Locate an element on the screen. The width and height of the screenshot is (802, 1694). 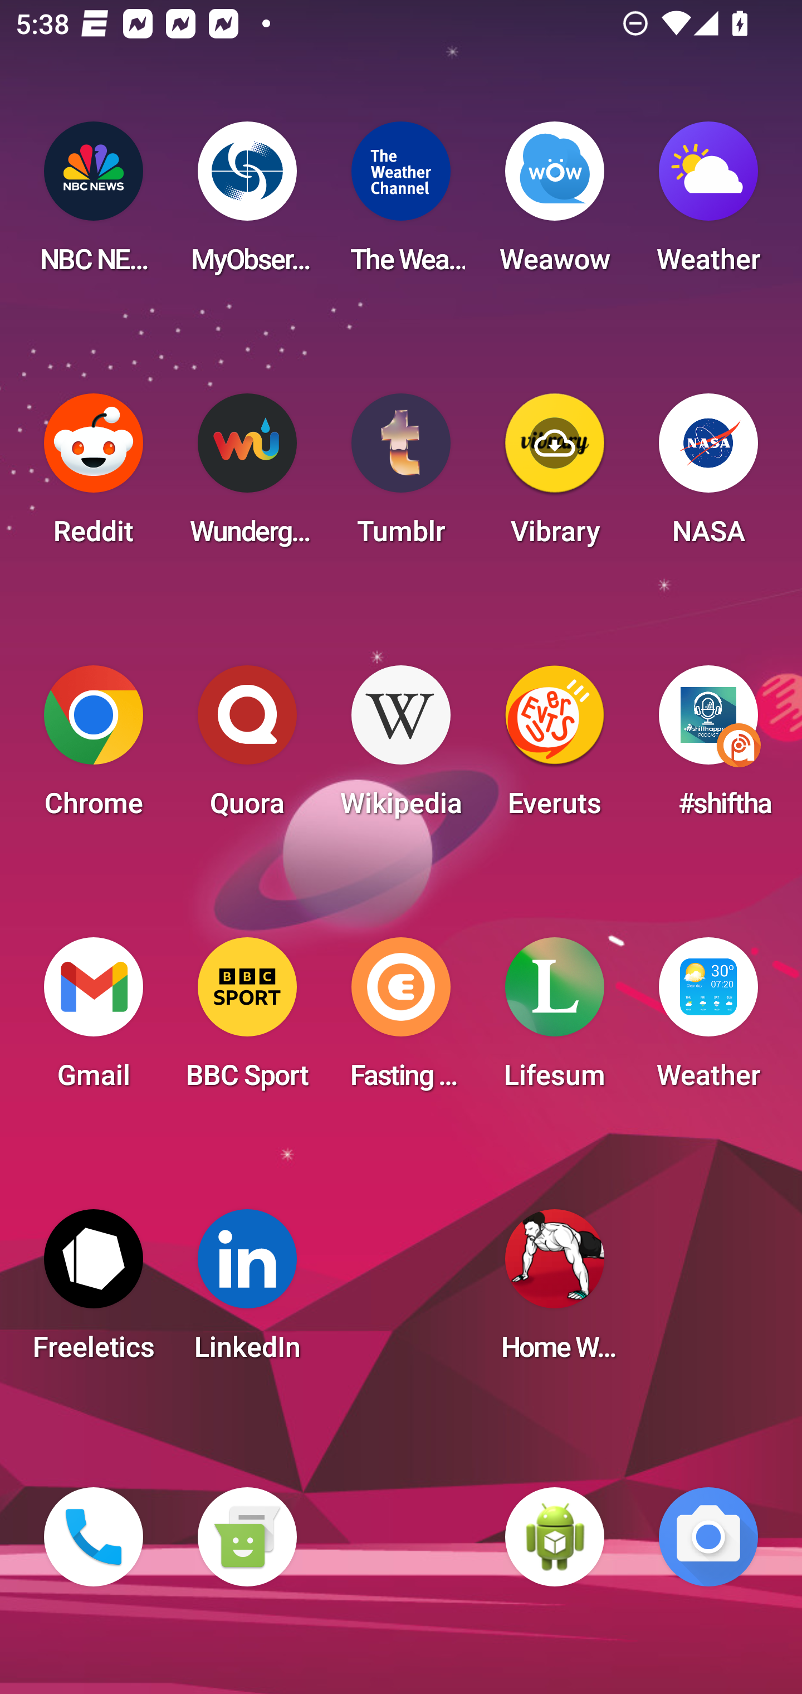
LinkedIn is located at coordinates (247, 1292).